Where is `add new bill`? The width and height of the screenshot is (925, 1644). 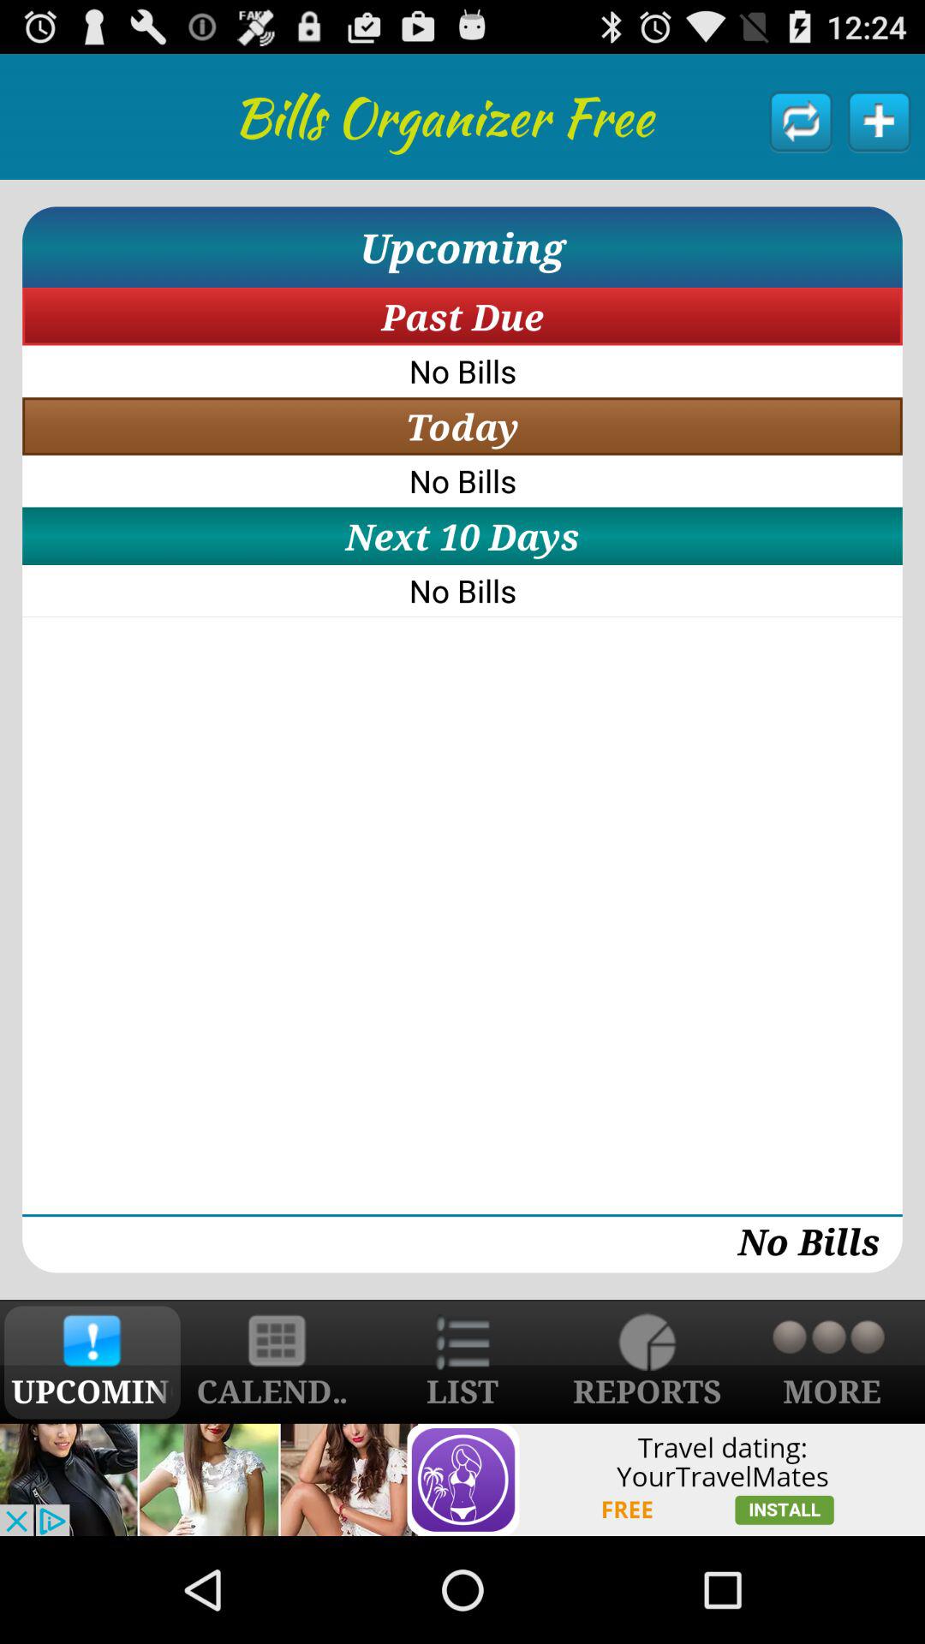
add new bill is located at coordinates (879, 121).